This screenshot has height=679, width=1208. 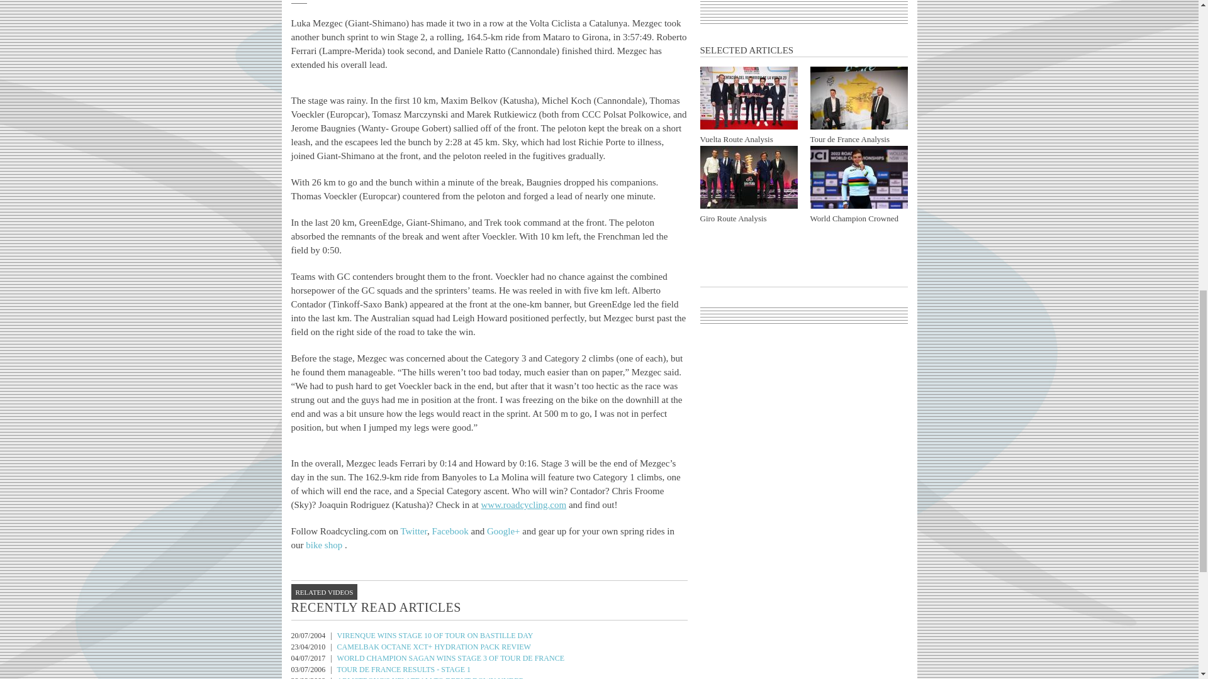 I want to click on ARMSTRONG'S NEW TEAM TO DEBUT DOWN UNDER, so click(x=430, y=678).